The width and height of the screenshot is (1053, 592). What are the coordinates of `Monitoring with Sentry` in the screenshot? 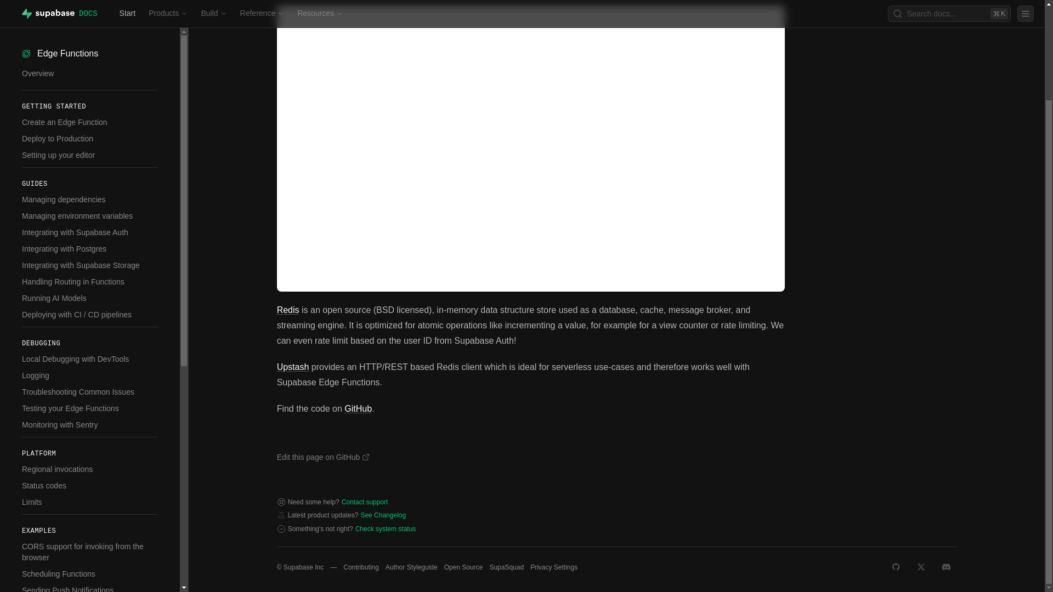 It's located at (90, 312).